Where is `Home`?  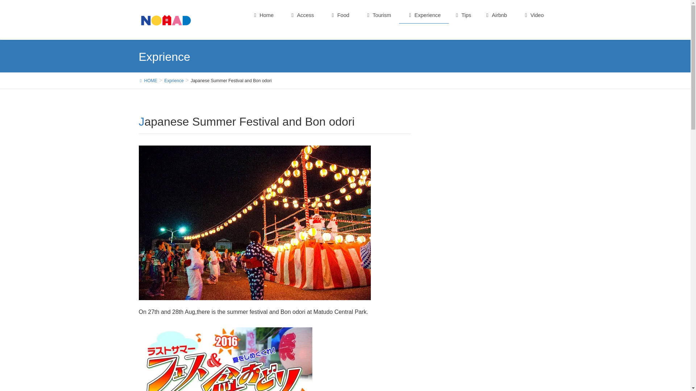
Home is located at coordinates (263, 15).